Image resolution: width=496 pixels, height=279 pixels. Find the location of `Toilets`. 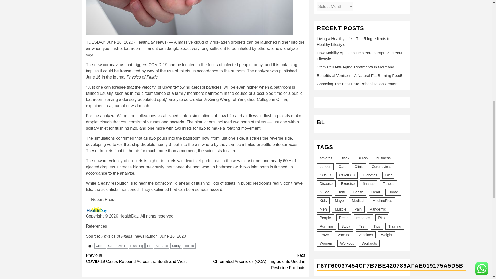

Toilets is located at coordinates (189, 246).